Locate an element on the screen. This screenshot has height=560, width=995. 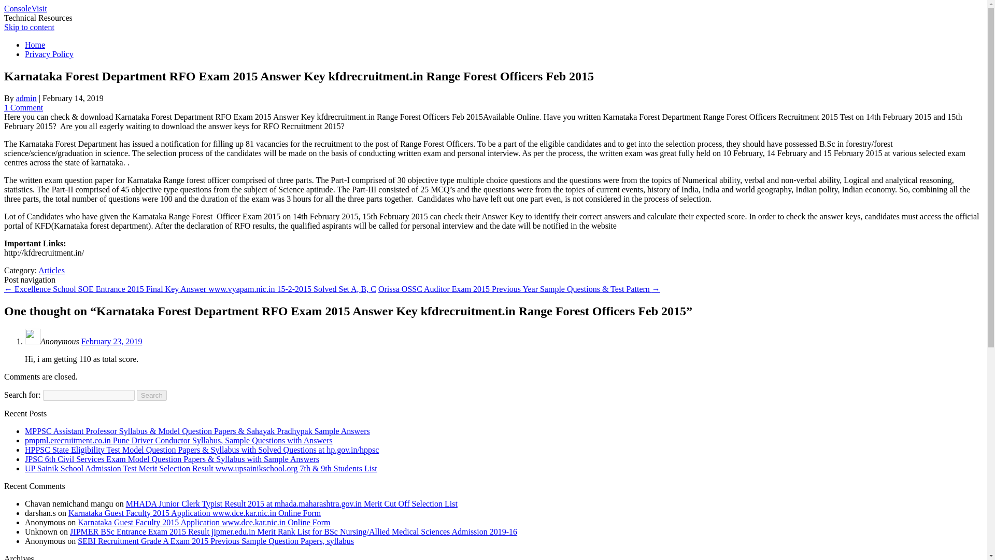
Home is located at coordinates (35, 45).